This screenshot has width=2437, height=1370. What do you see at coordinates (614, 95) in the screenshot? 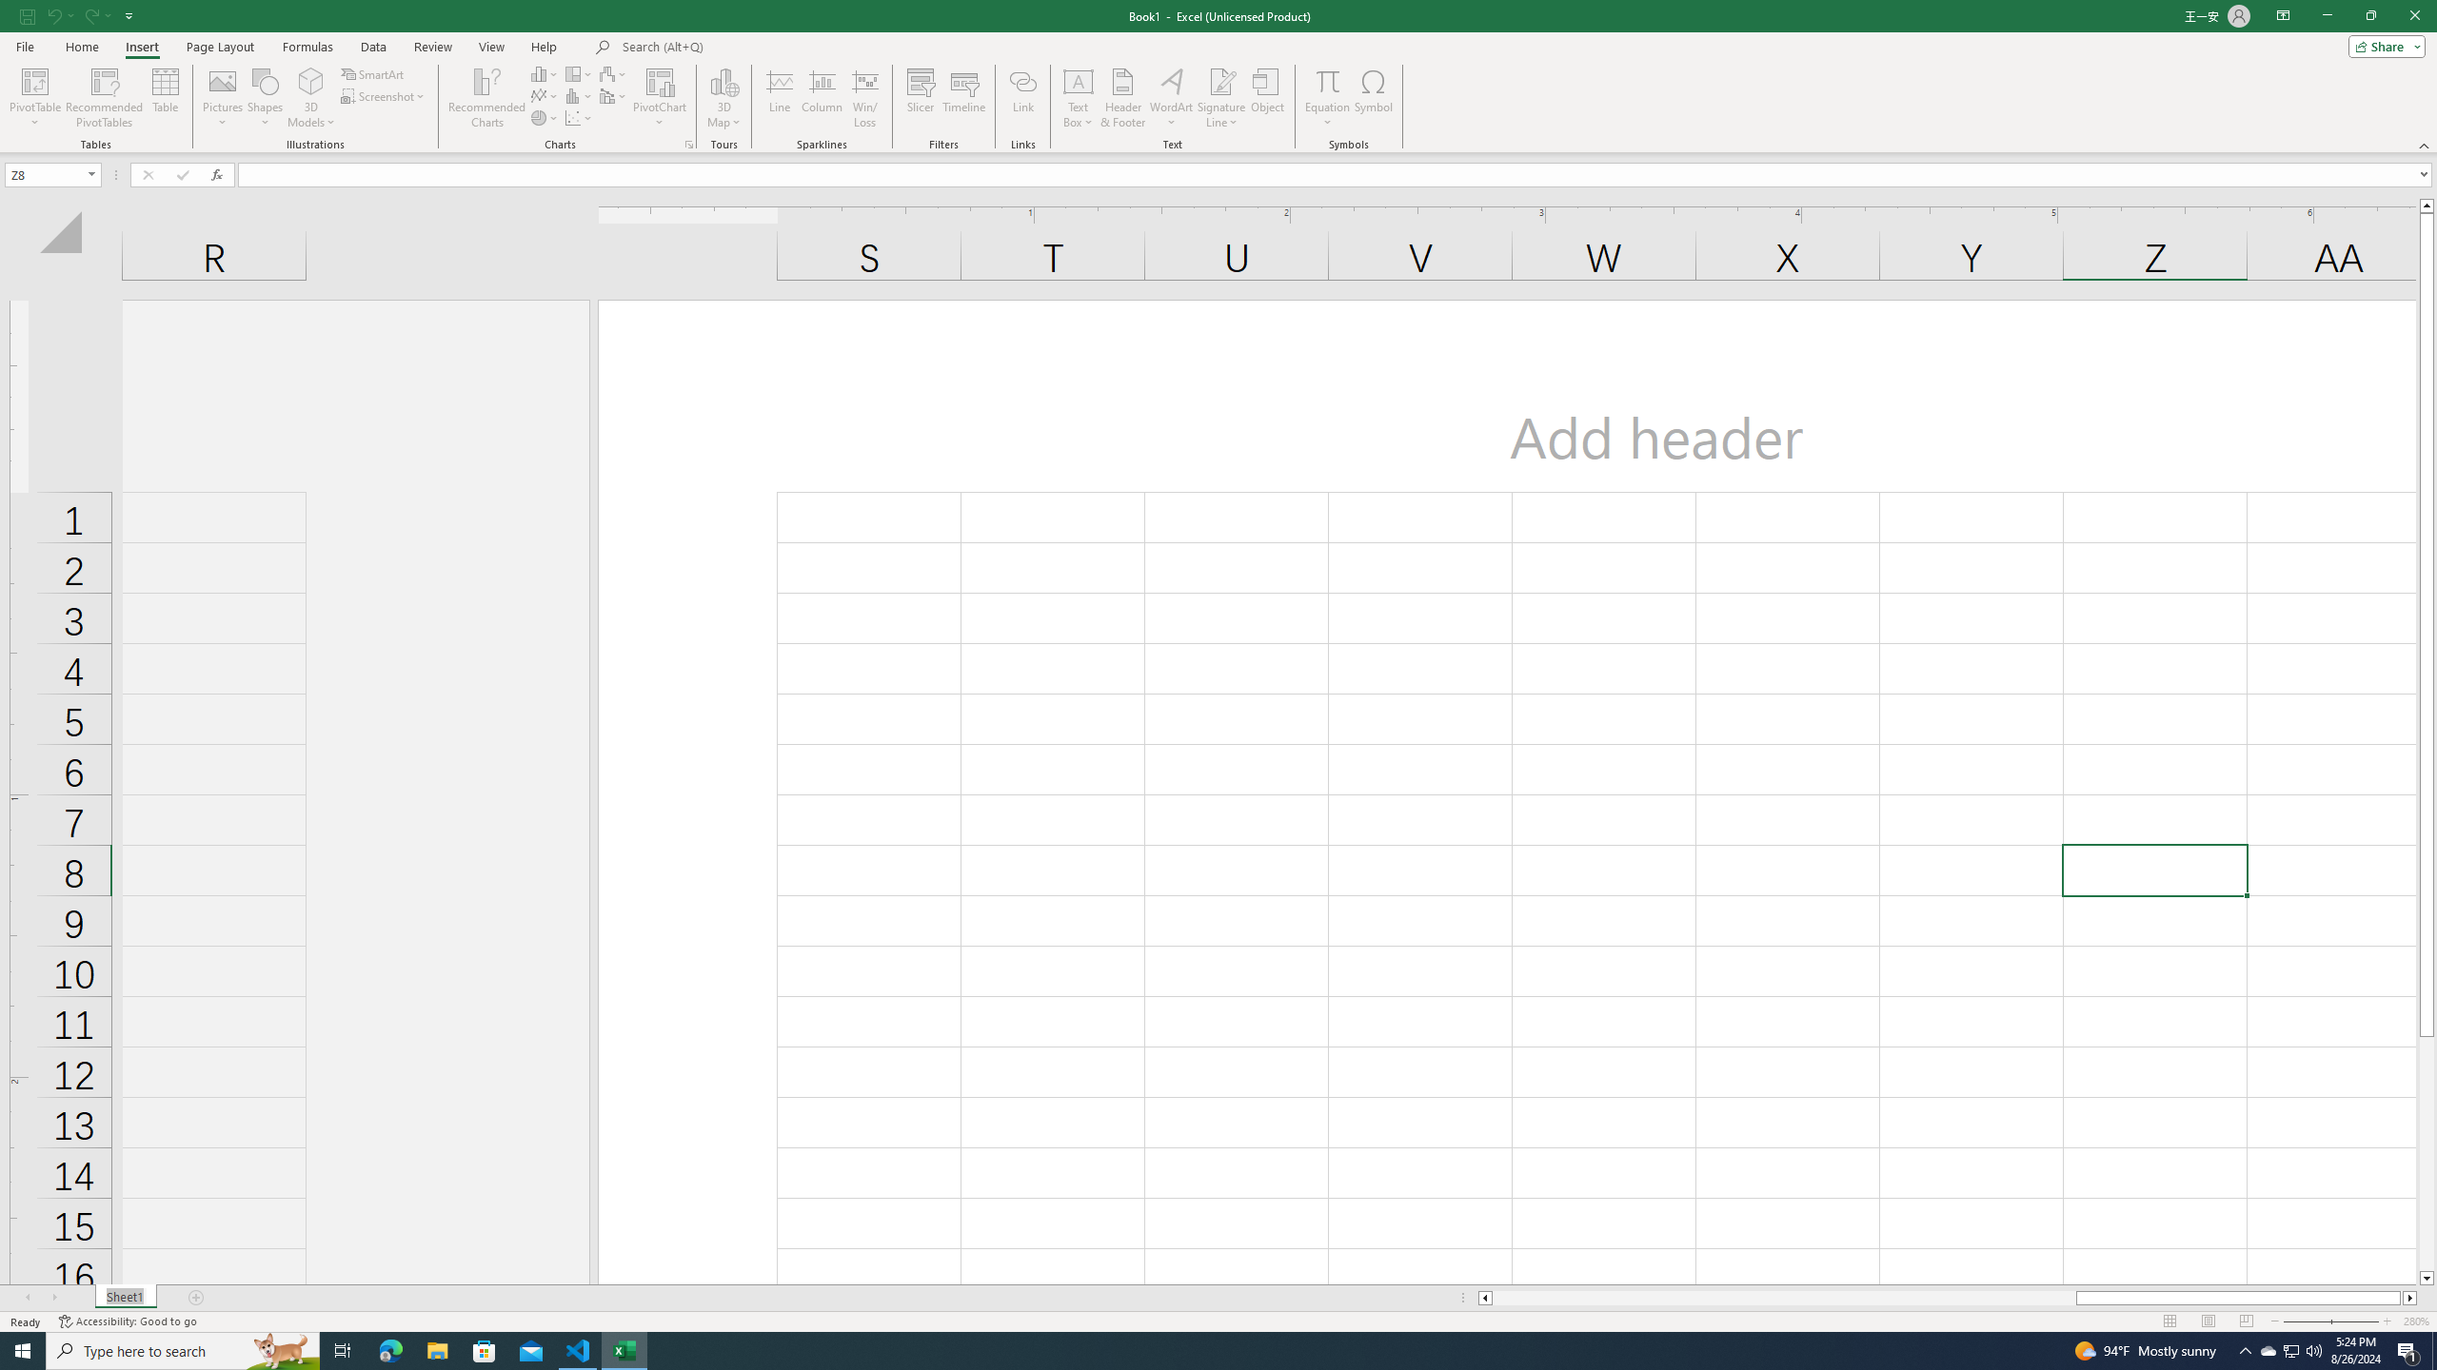
I see `Insert Combo Chart` at bounding box center [614, 95].